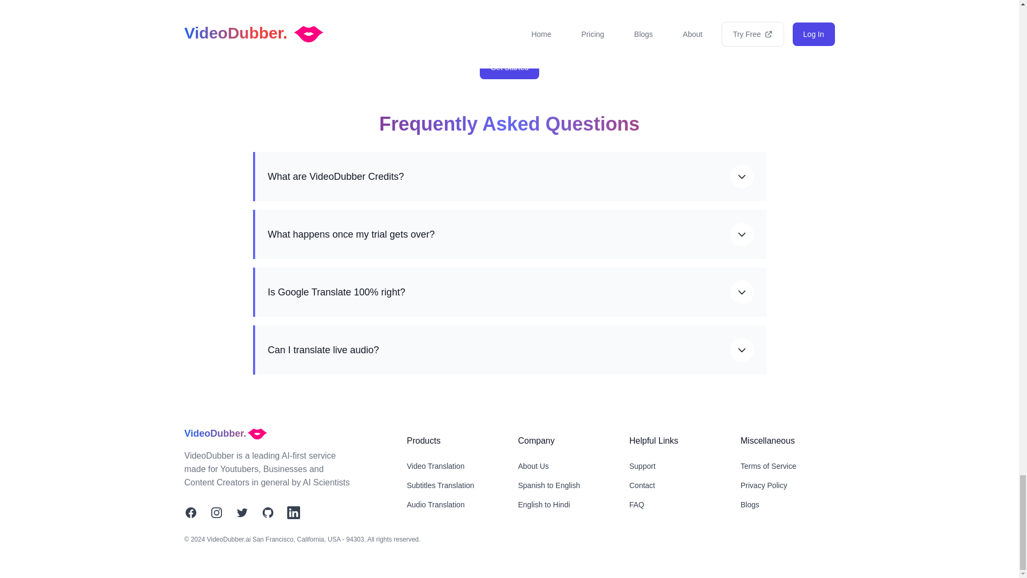 The height and width of the screenshot is (578, 1027). Describe the element at coordinates (533, 466) in the screenshot. I see `About Us` at that location.